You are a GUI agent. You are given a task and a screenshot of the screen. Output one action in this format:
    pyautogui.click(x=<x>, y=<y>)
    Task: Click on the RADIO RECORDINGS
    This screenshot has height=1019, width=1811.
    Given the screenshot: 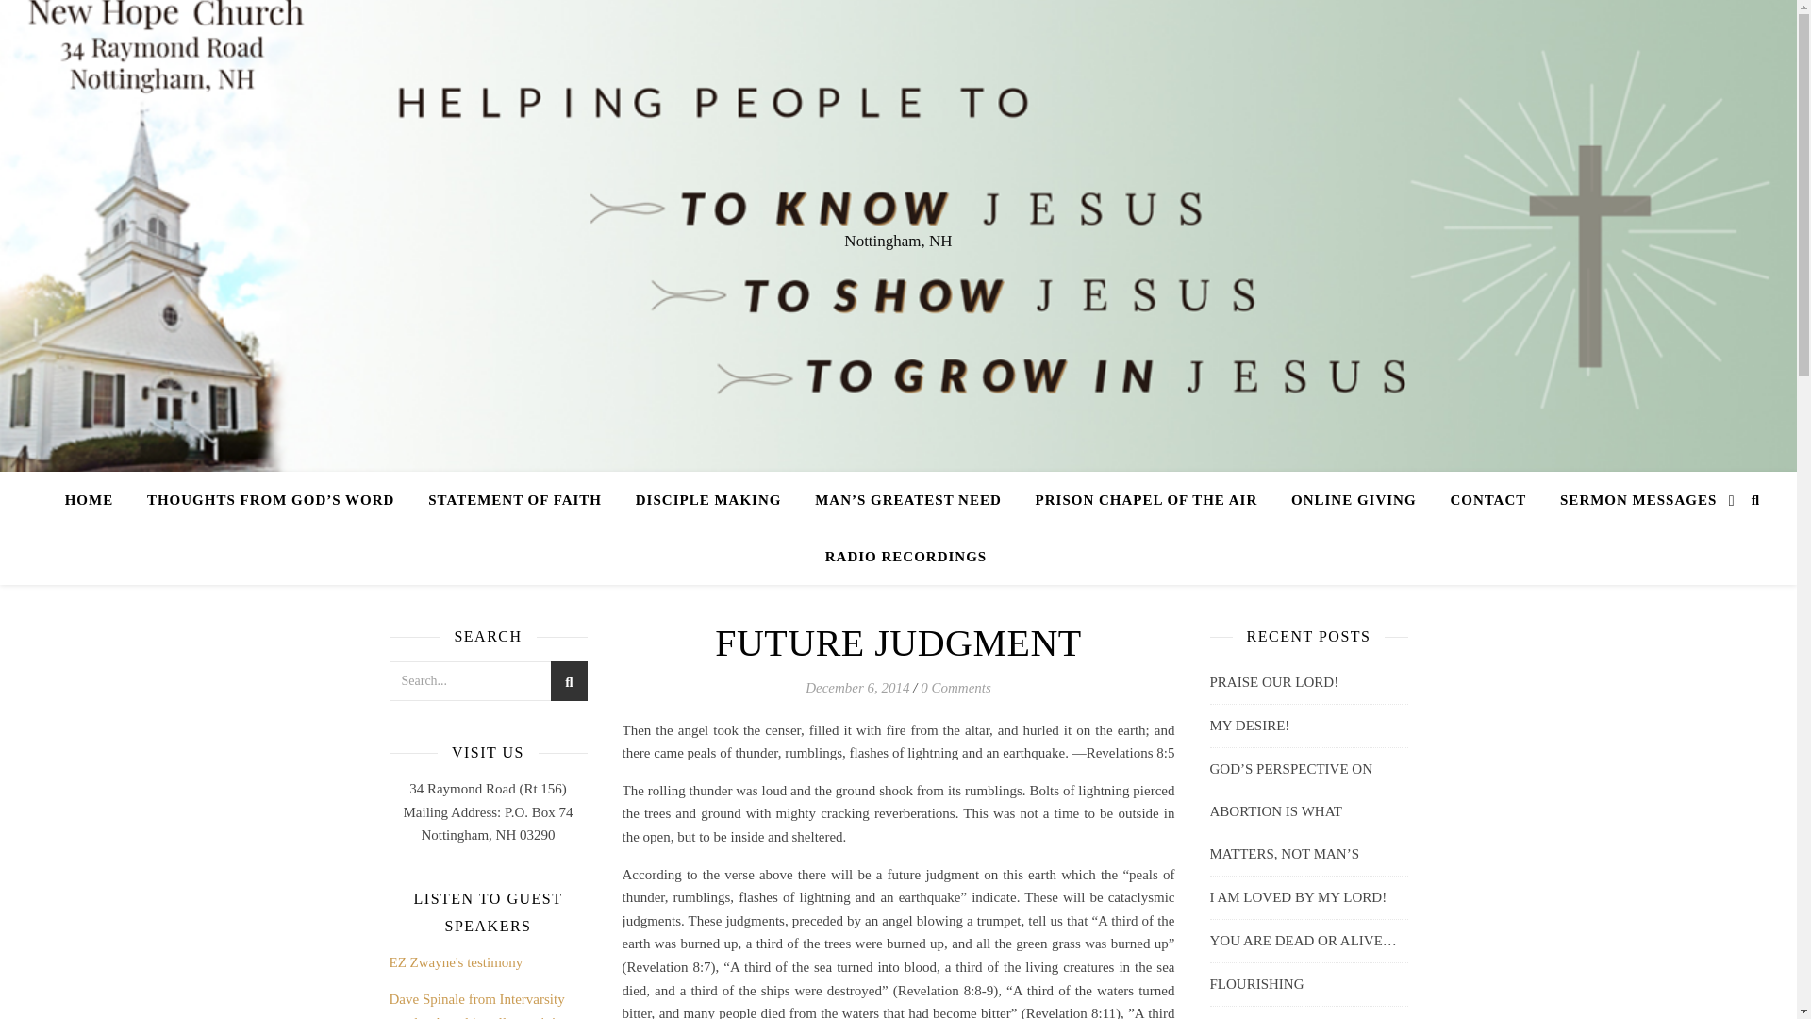 What is the action you would take?
    pyautogui.click(x=898, y=557)
    